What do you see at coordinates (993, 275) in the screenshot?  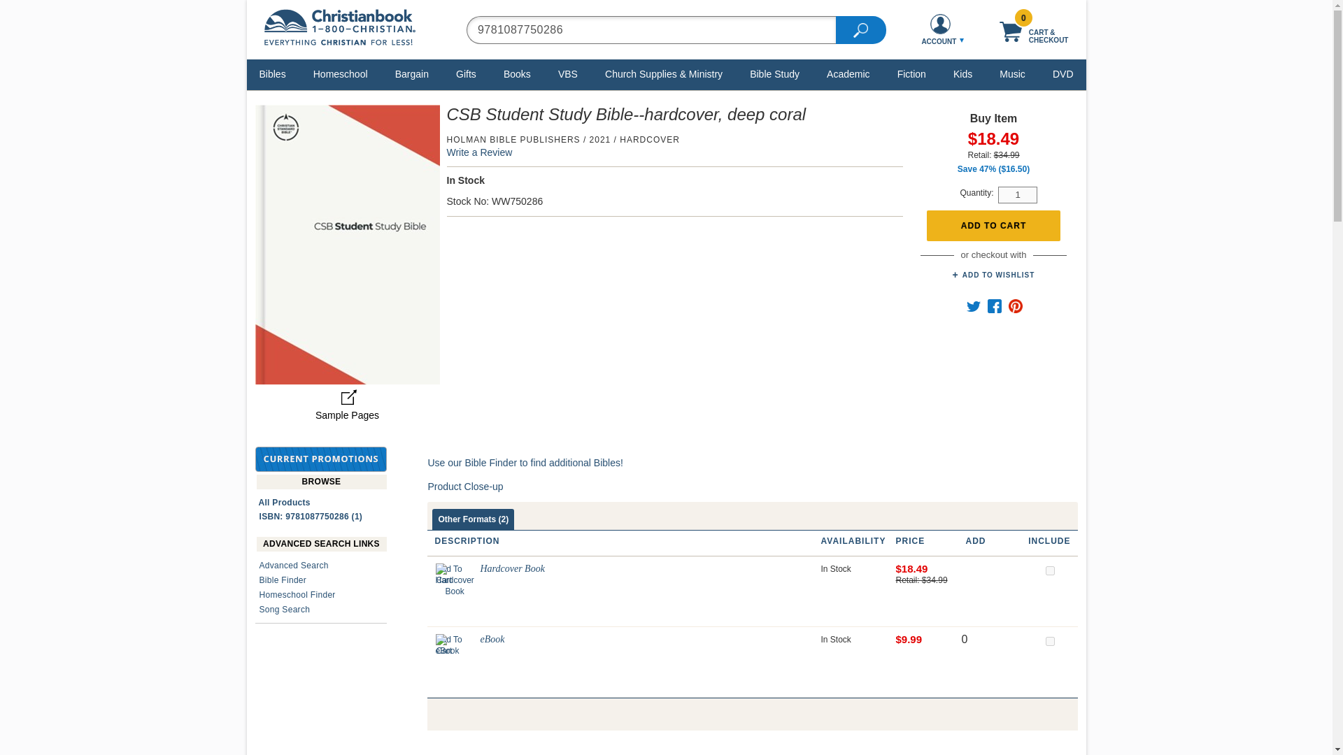 I see `Add To Wishlist` at bounding box center [993, 275].